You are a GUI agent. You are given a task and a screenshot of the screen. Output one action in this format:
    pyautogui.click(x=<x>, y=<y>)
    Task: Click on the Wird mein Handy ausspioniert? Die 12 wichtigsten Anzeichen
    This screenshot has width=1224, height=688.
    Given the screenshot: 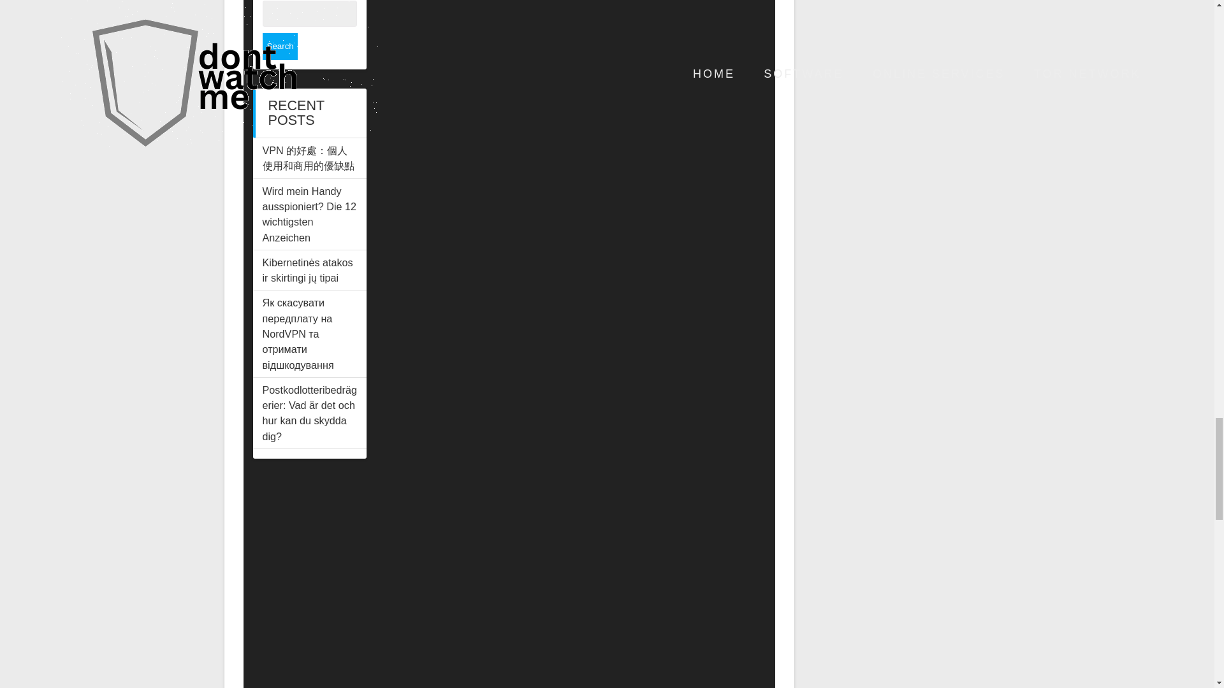 What is the action you would take?
    pyautogui.click(x=310, y=214)
    